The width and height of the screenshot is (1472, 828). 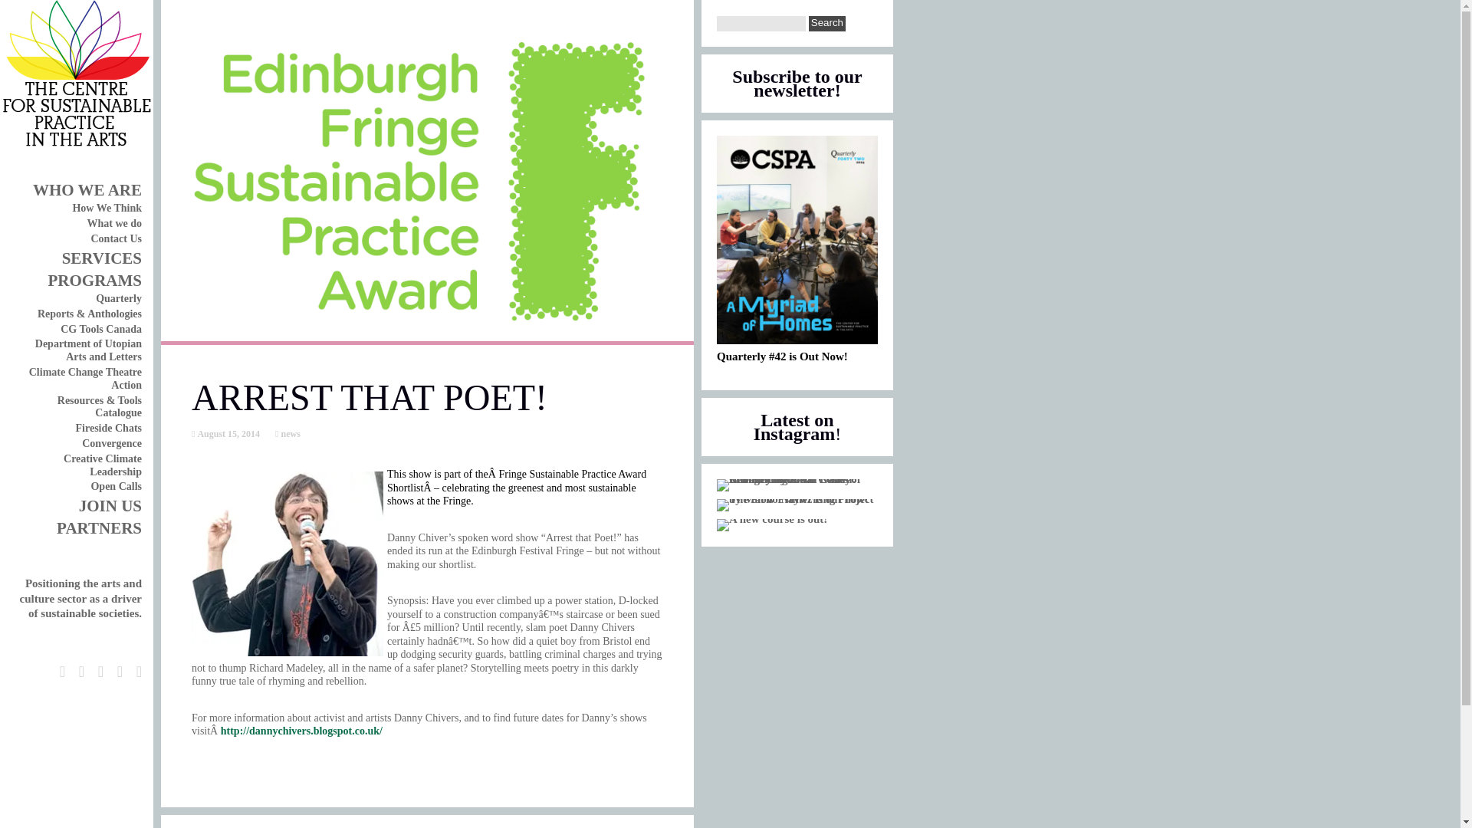 I want to click on Department of Utopian Arts and Letters, so click(x=88, y=350).